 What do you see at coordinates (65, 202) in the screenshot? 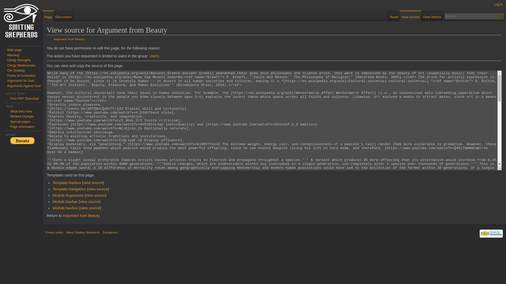
I see `Module:Navbar` at bounding box center [65, 202].